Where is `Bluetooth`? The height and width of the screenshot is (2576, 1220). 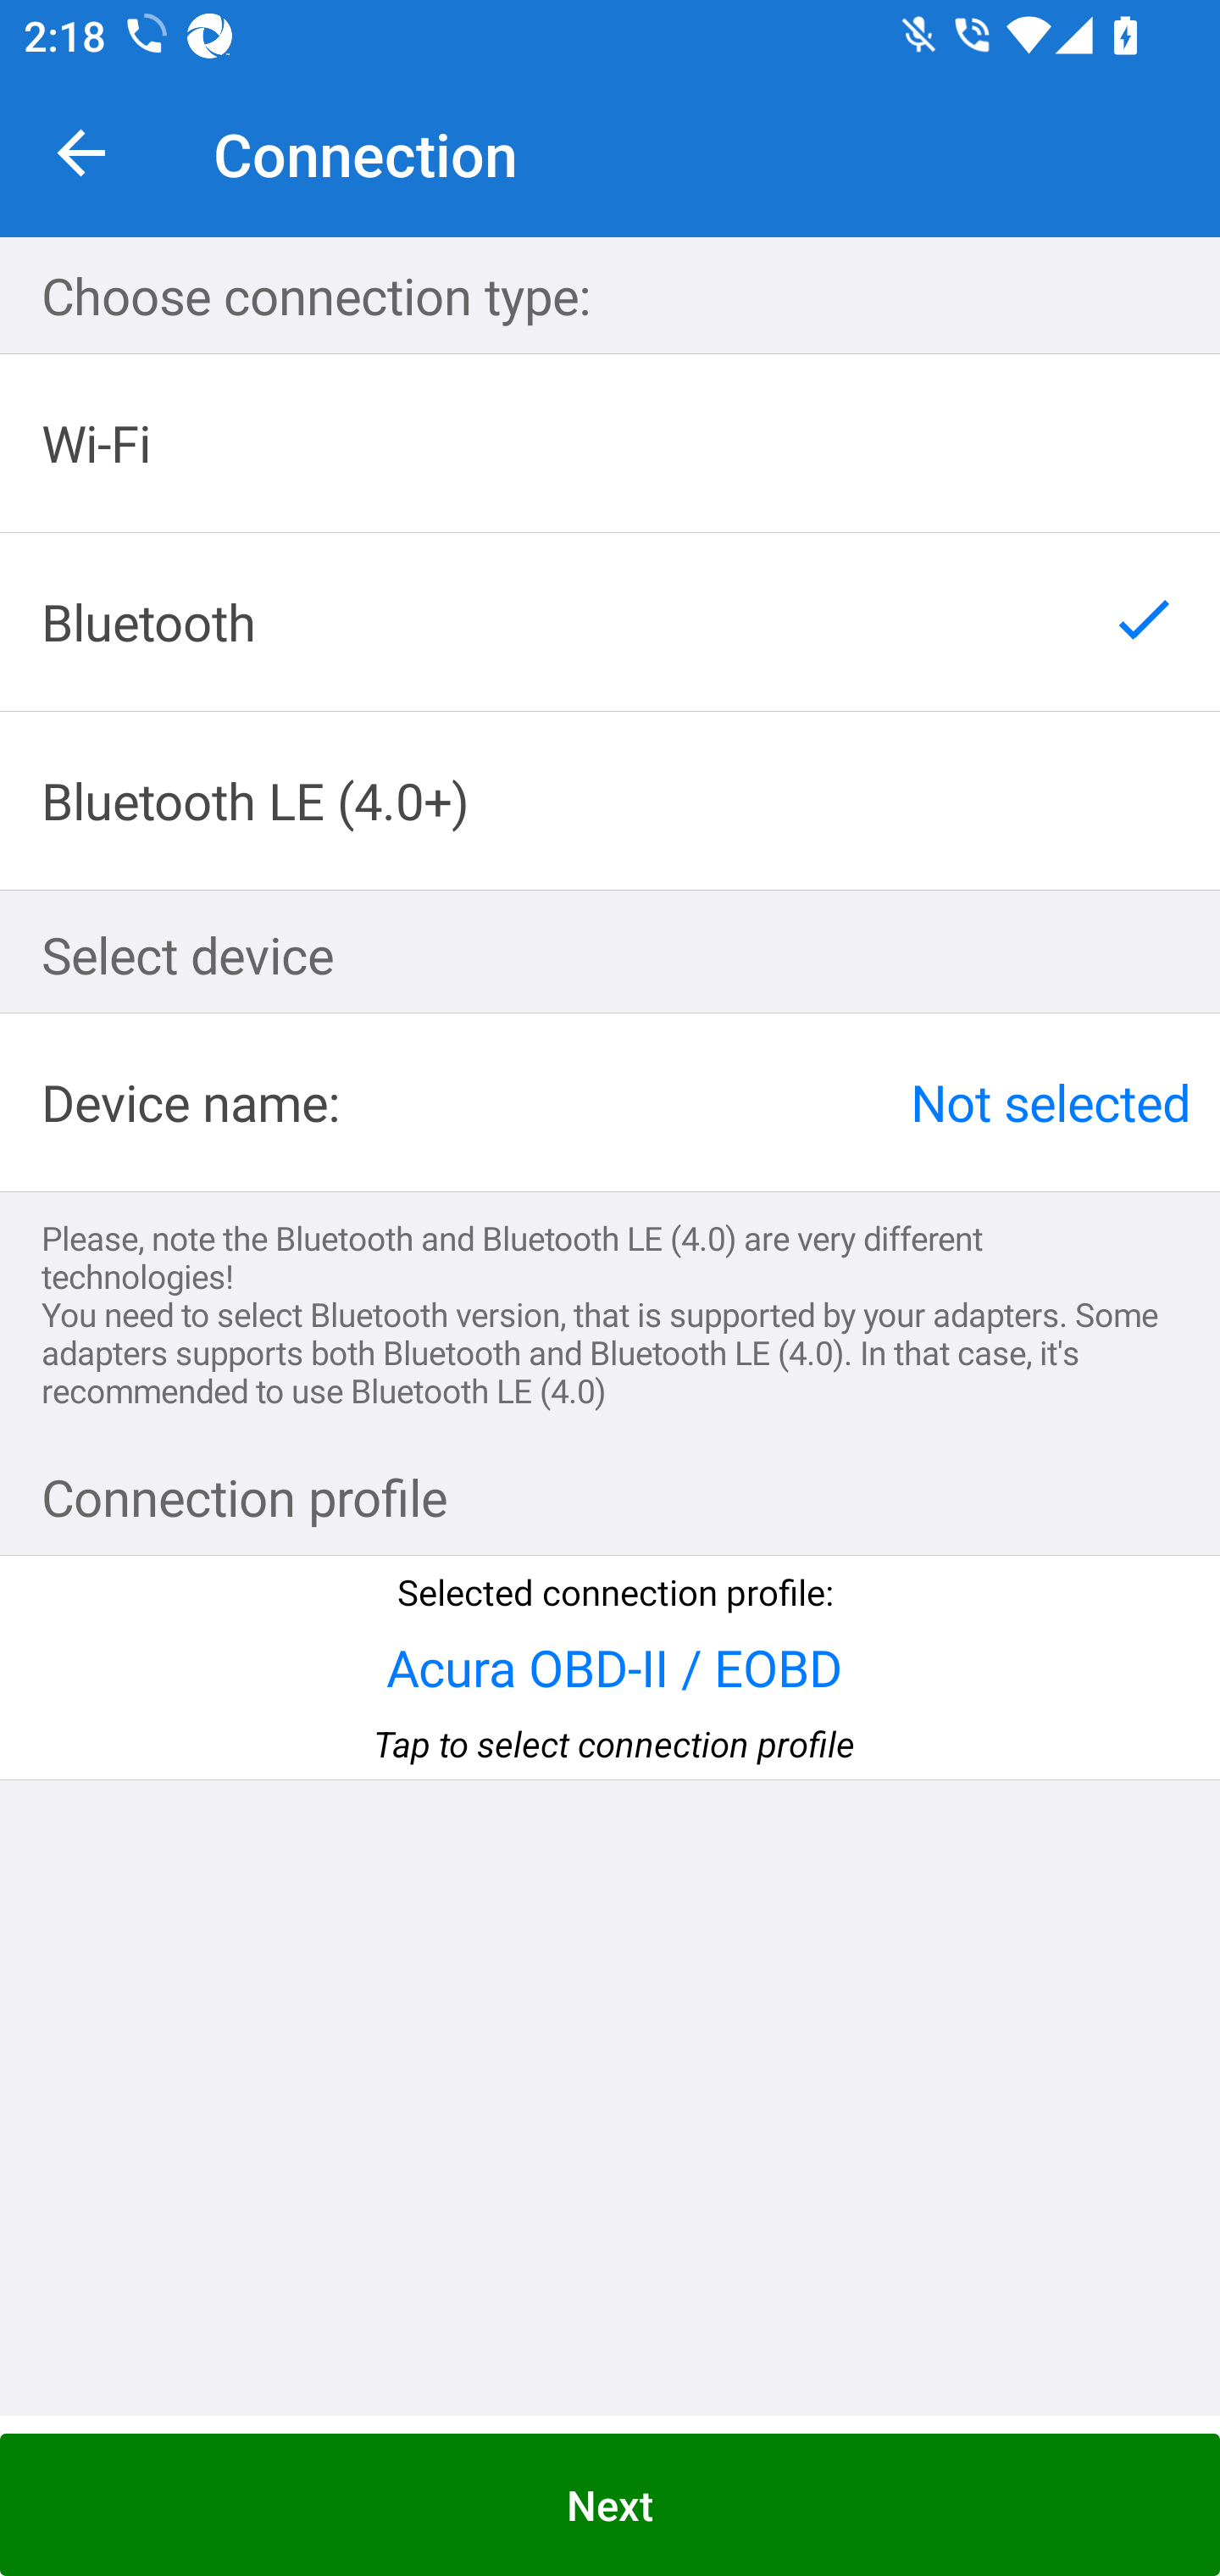 Bluetooth is located at coordinates (610, 622).